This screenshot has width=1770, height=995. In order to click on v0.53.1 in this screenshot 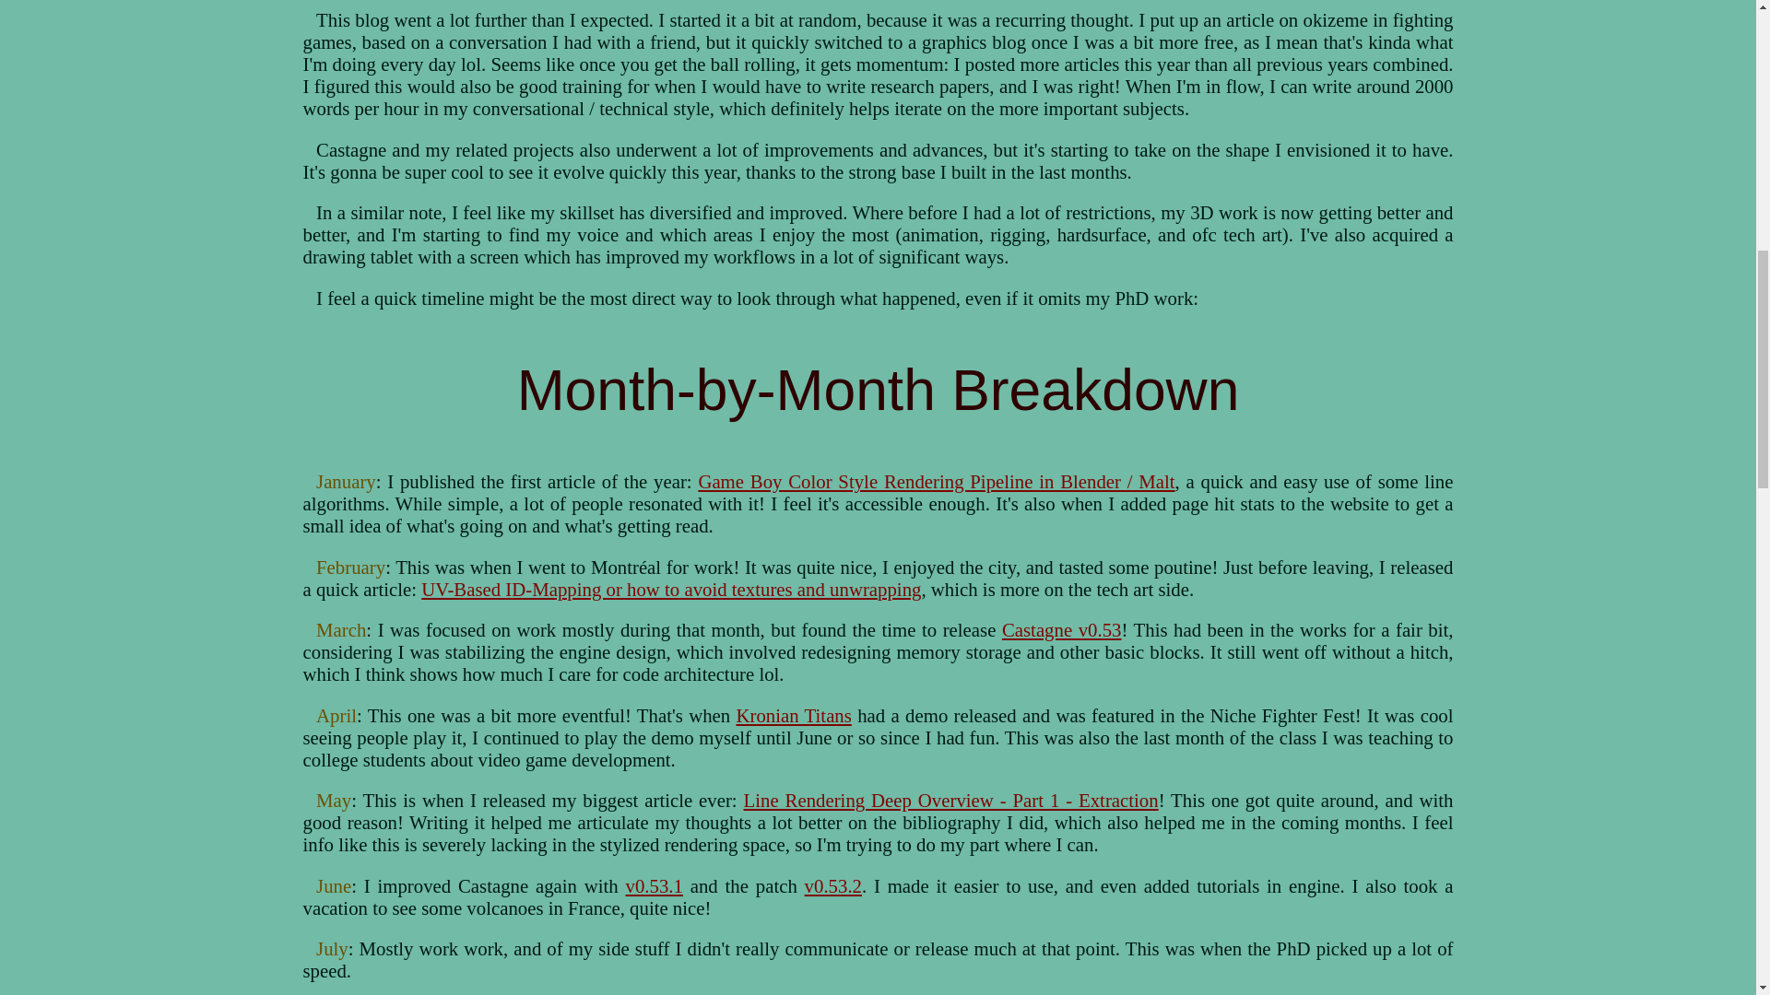, I will do `click(655, 886)`.